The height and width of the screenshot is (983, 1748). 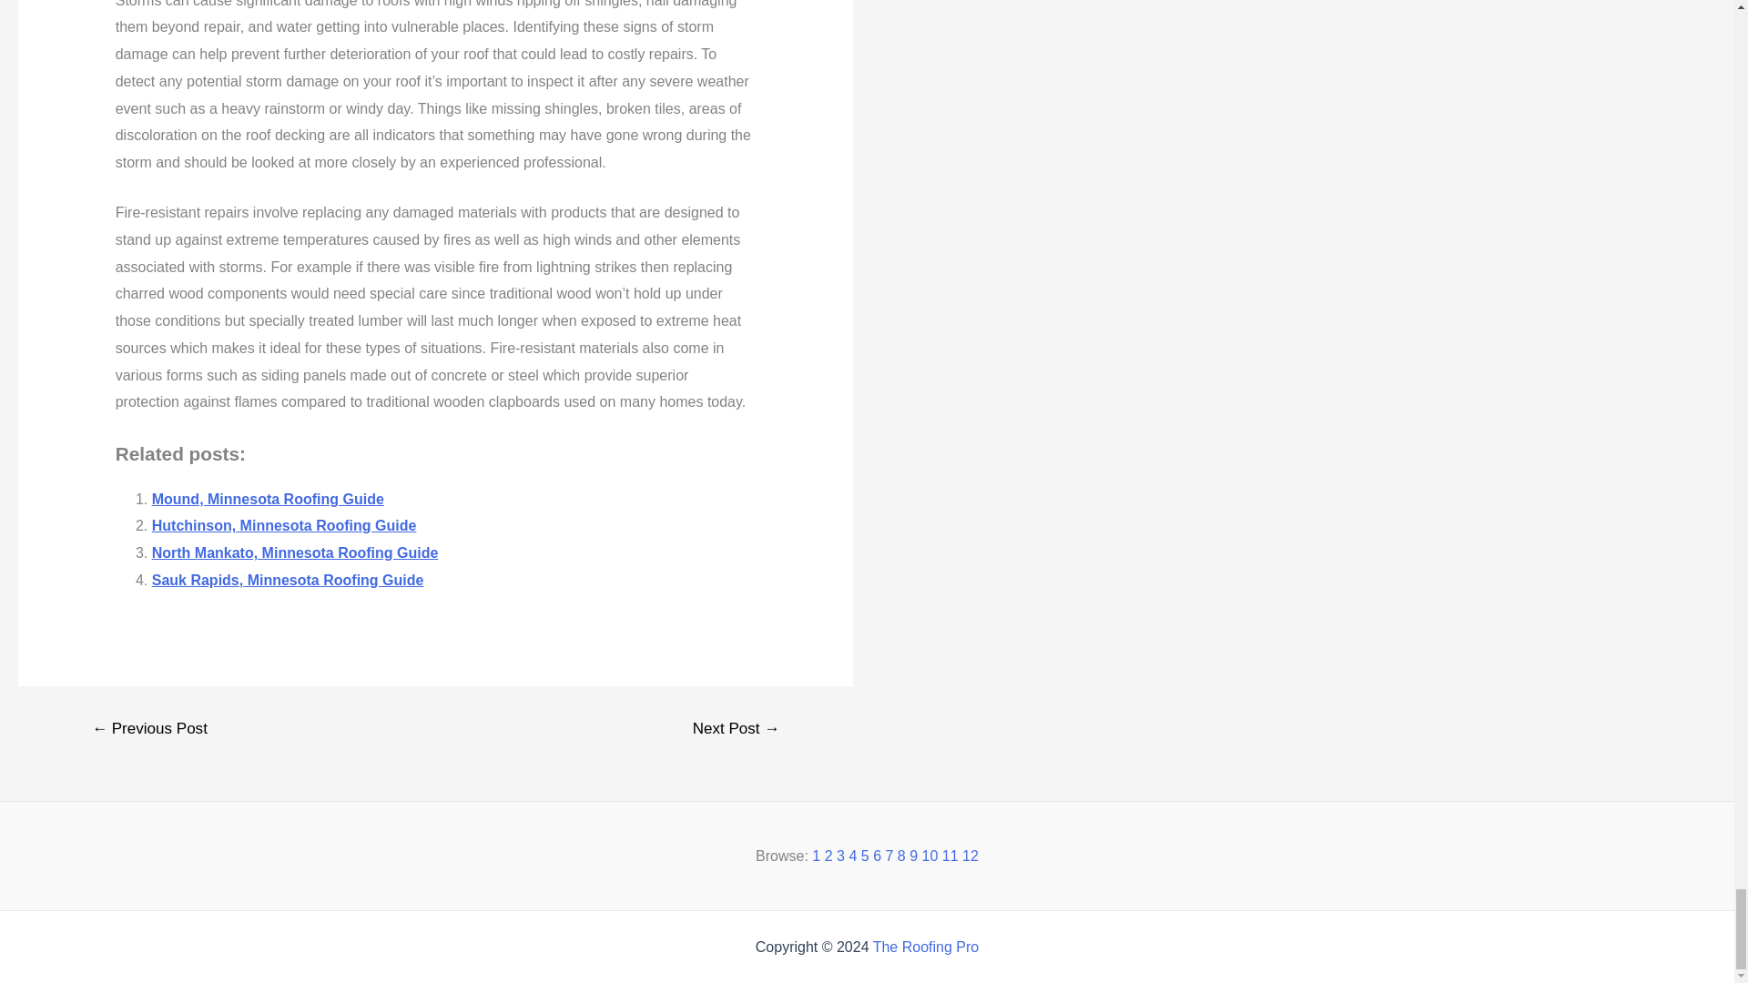 I want to click on North Mankato, Minnesota Roofing Guide, so click(x=295, y=552).